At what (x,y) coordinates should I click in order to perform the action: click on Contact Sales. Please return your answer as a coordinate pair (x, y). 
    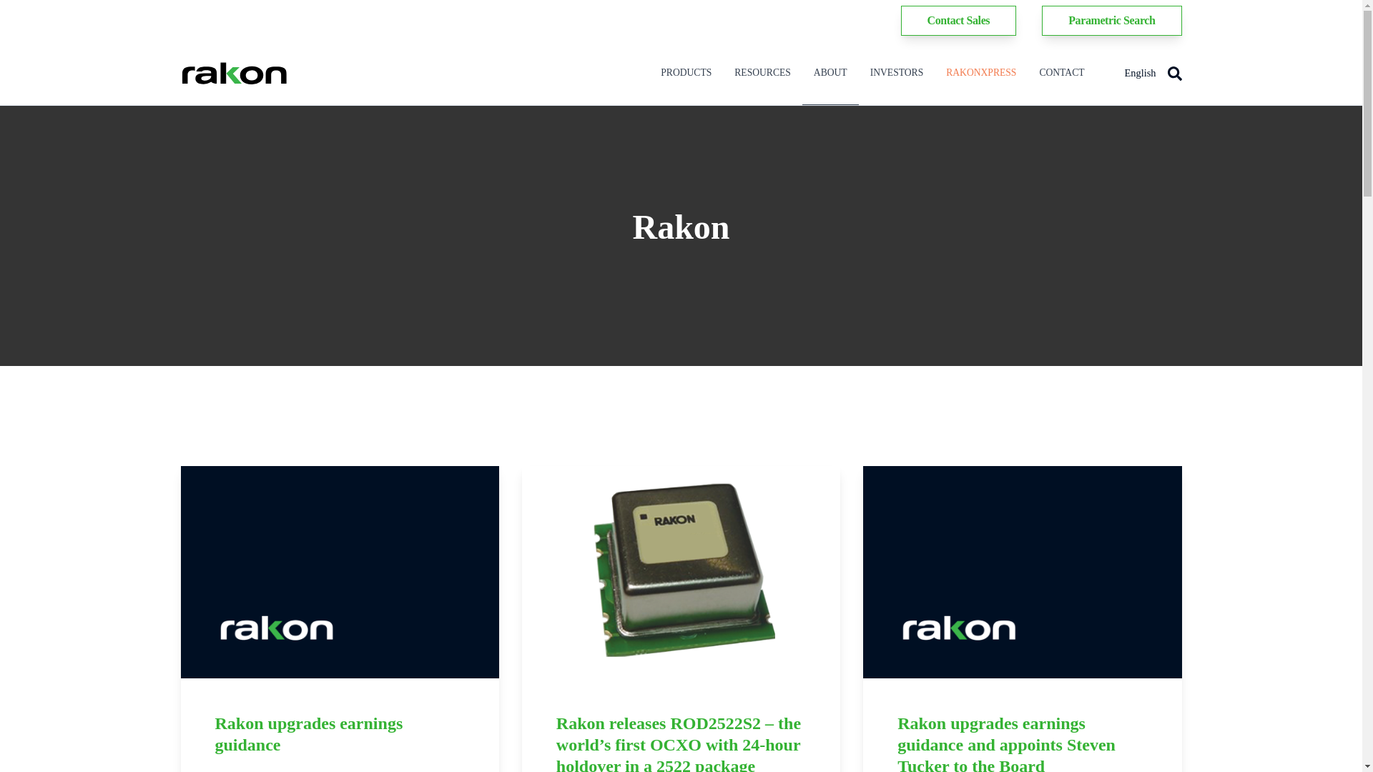
    Looking at the image, I should click on (958, 20).